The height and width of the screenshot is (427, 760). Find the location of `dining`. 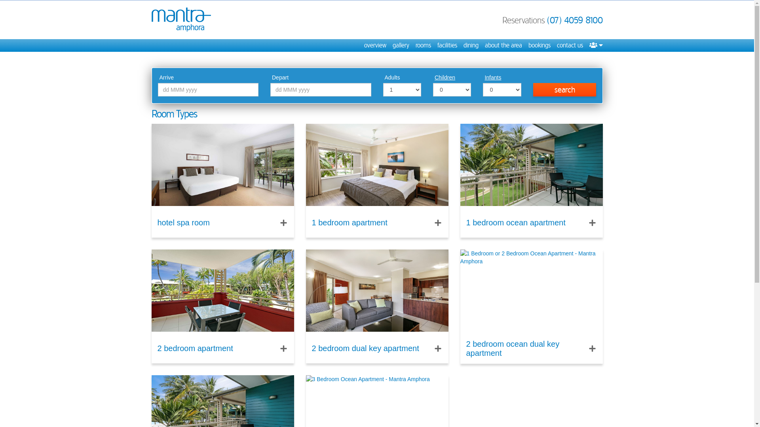

dining is located at coordinates (471, 45).